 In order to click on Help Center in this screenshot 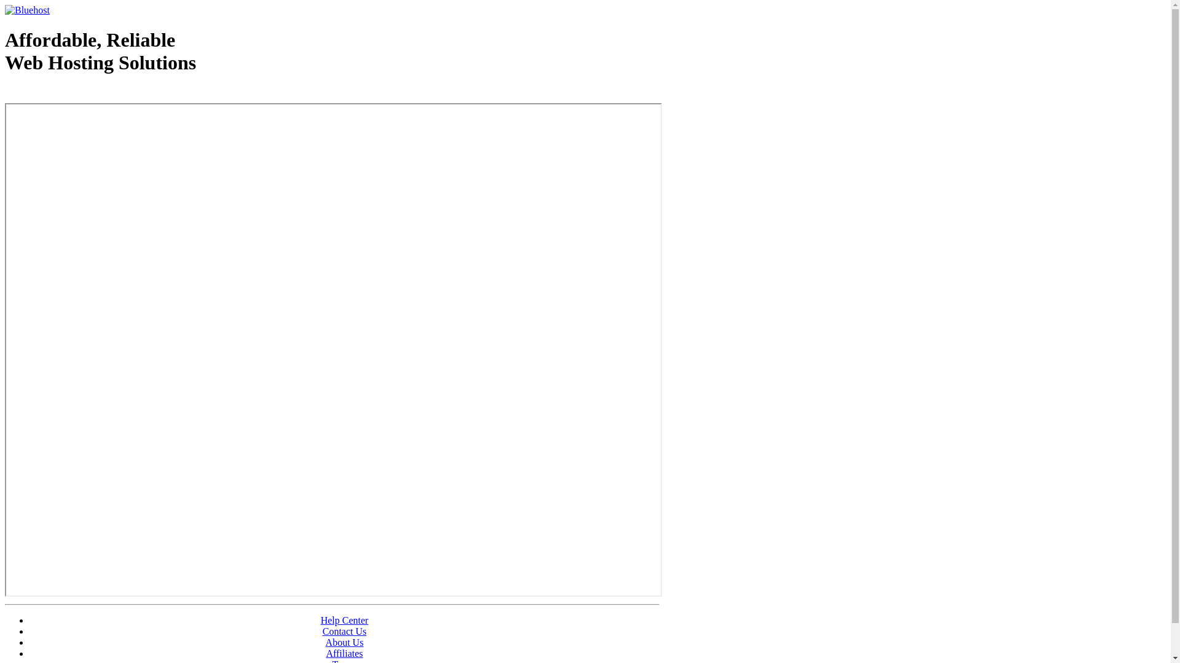, I will do `click(345, 620)`.